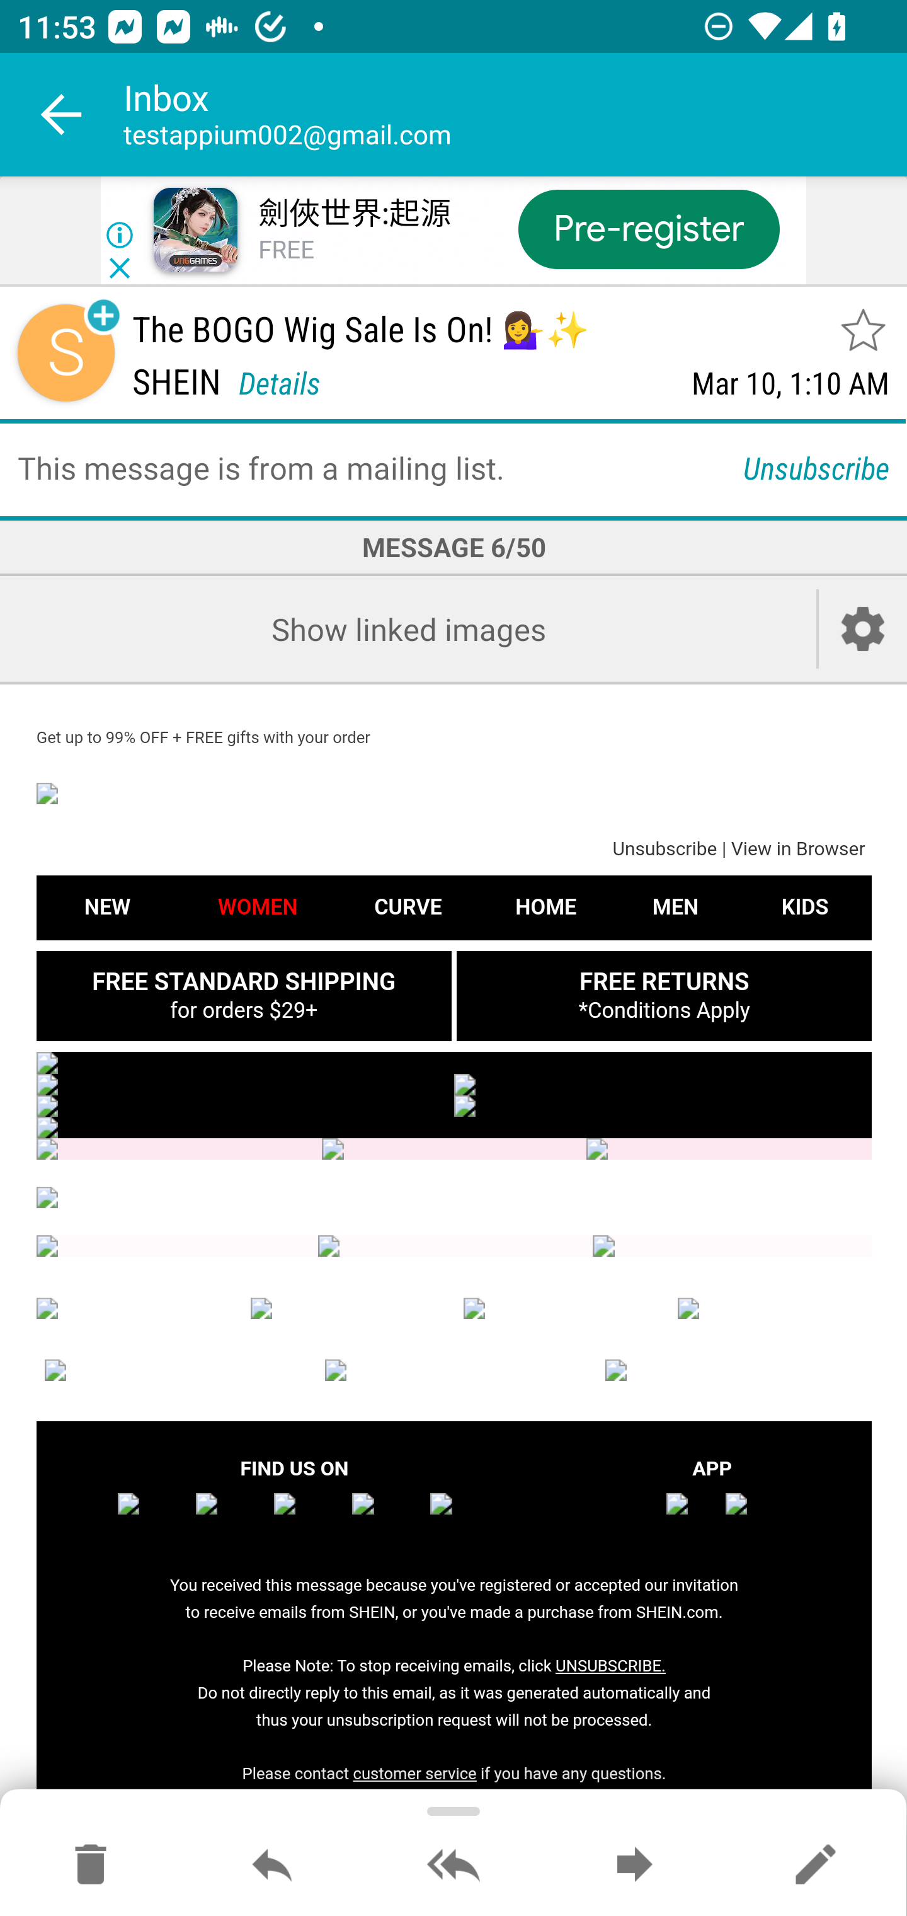 The image size is (907, 1916). I want to click on Sender contact button, so click(66, 353).